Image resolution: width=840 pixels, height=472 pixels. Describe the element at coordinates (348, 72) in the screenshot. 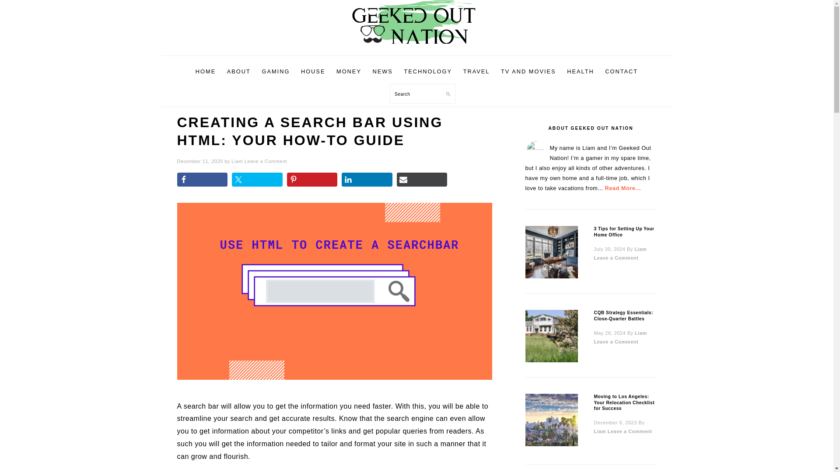

I see `MONEY` at that location.